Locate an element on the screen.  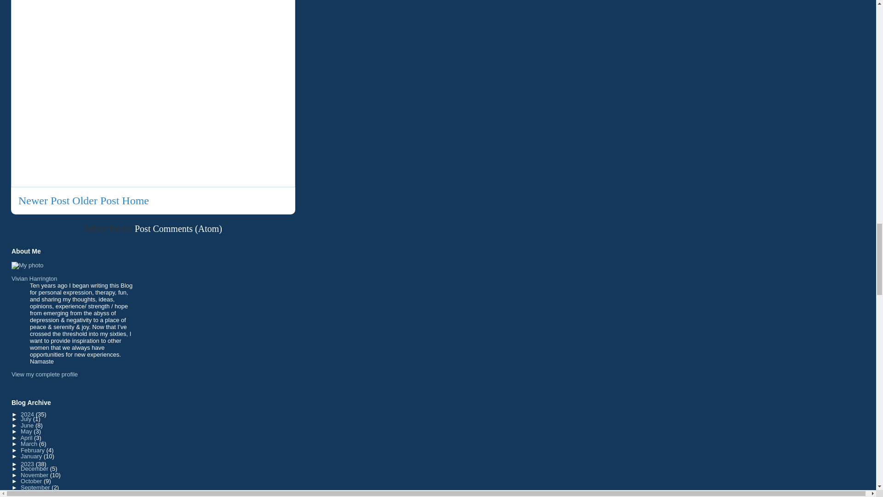
June is located at coordinates (28, 425).